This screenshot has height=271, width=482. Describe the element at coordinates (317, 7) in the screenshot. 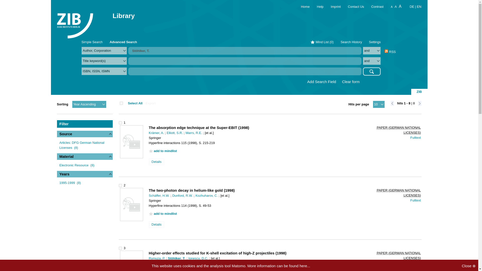

I see `Help` at that location.